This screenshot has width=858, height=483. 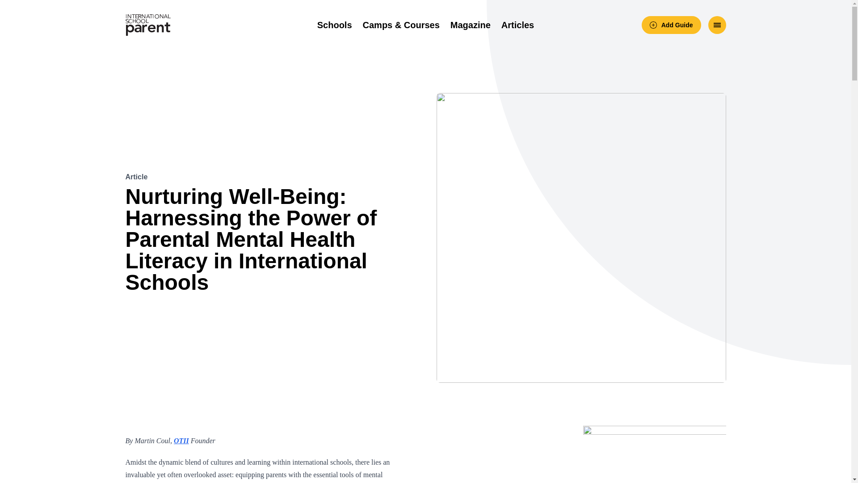 I want to click on Add Guide, so click(x=671, y=25).